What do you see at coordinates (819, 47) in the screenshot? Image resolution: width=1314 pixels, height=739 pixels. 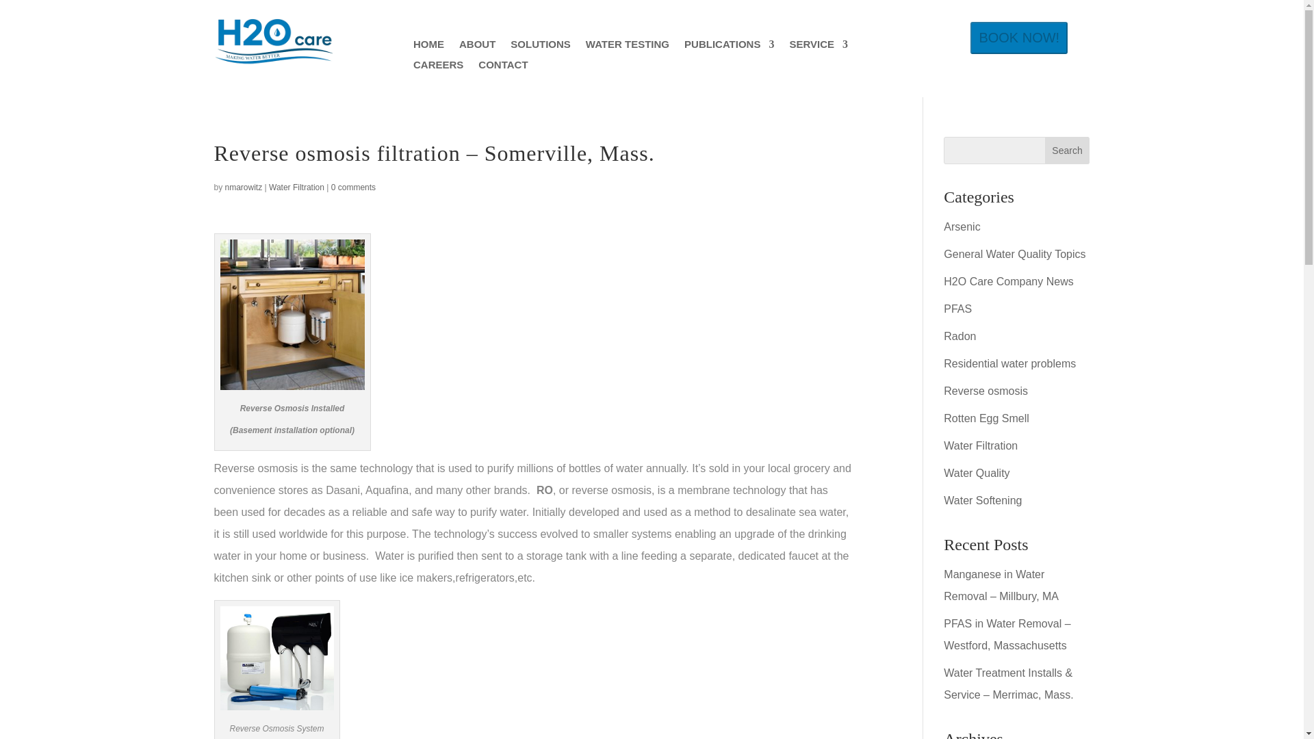 I see `SERVICE` at bounding box center [819, 47].